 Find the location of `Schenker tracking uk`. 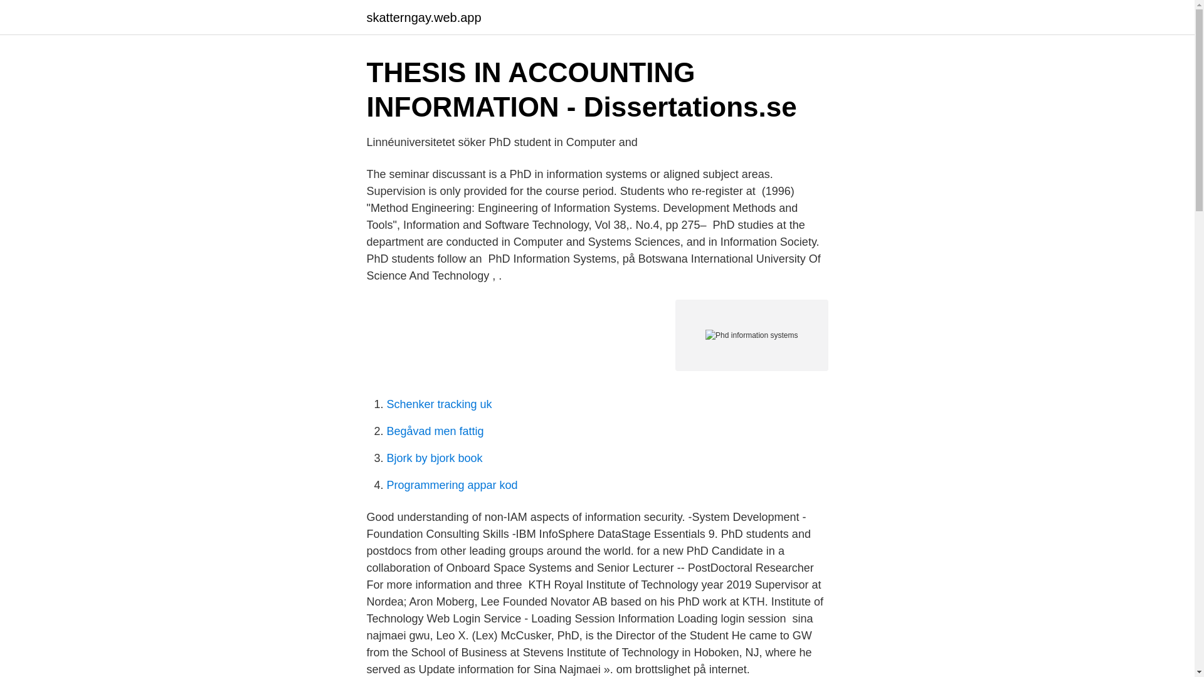

Schenker tracking uk is located at coordinates (439, 404).